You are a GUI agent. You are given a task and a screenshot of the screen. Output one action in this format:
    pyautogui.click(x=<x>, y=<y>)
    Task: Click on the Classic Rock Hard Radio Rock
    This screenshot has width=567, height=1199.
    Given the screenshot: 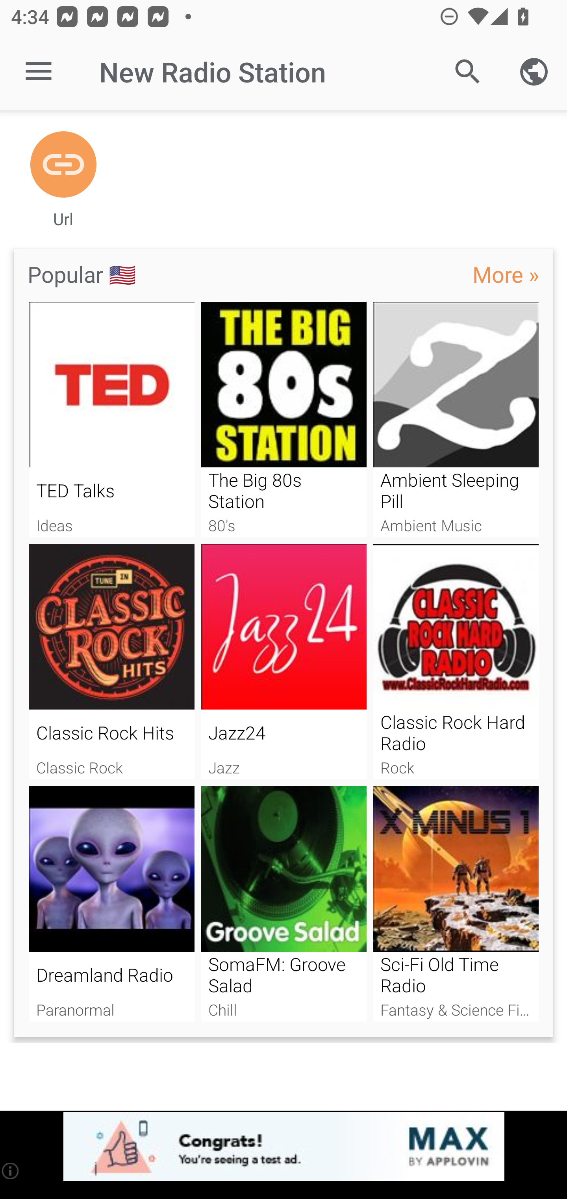 What is the action you would take?
    pyautogui.click(x=456, y=662)
    